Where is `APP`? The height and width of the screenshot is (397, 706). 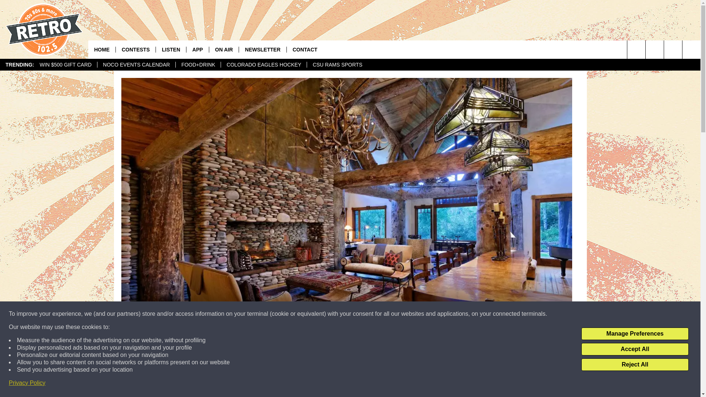
APP is located at coordinates (197, 49).